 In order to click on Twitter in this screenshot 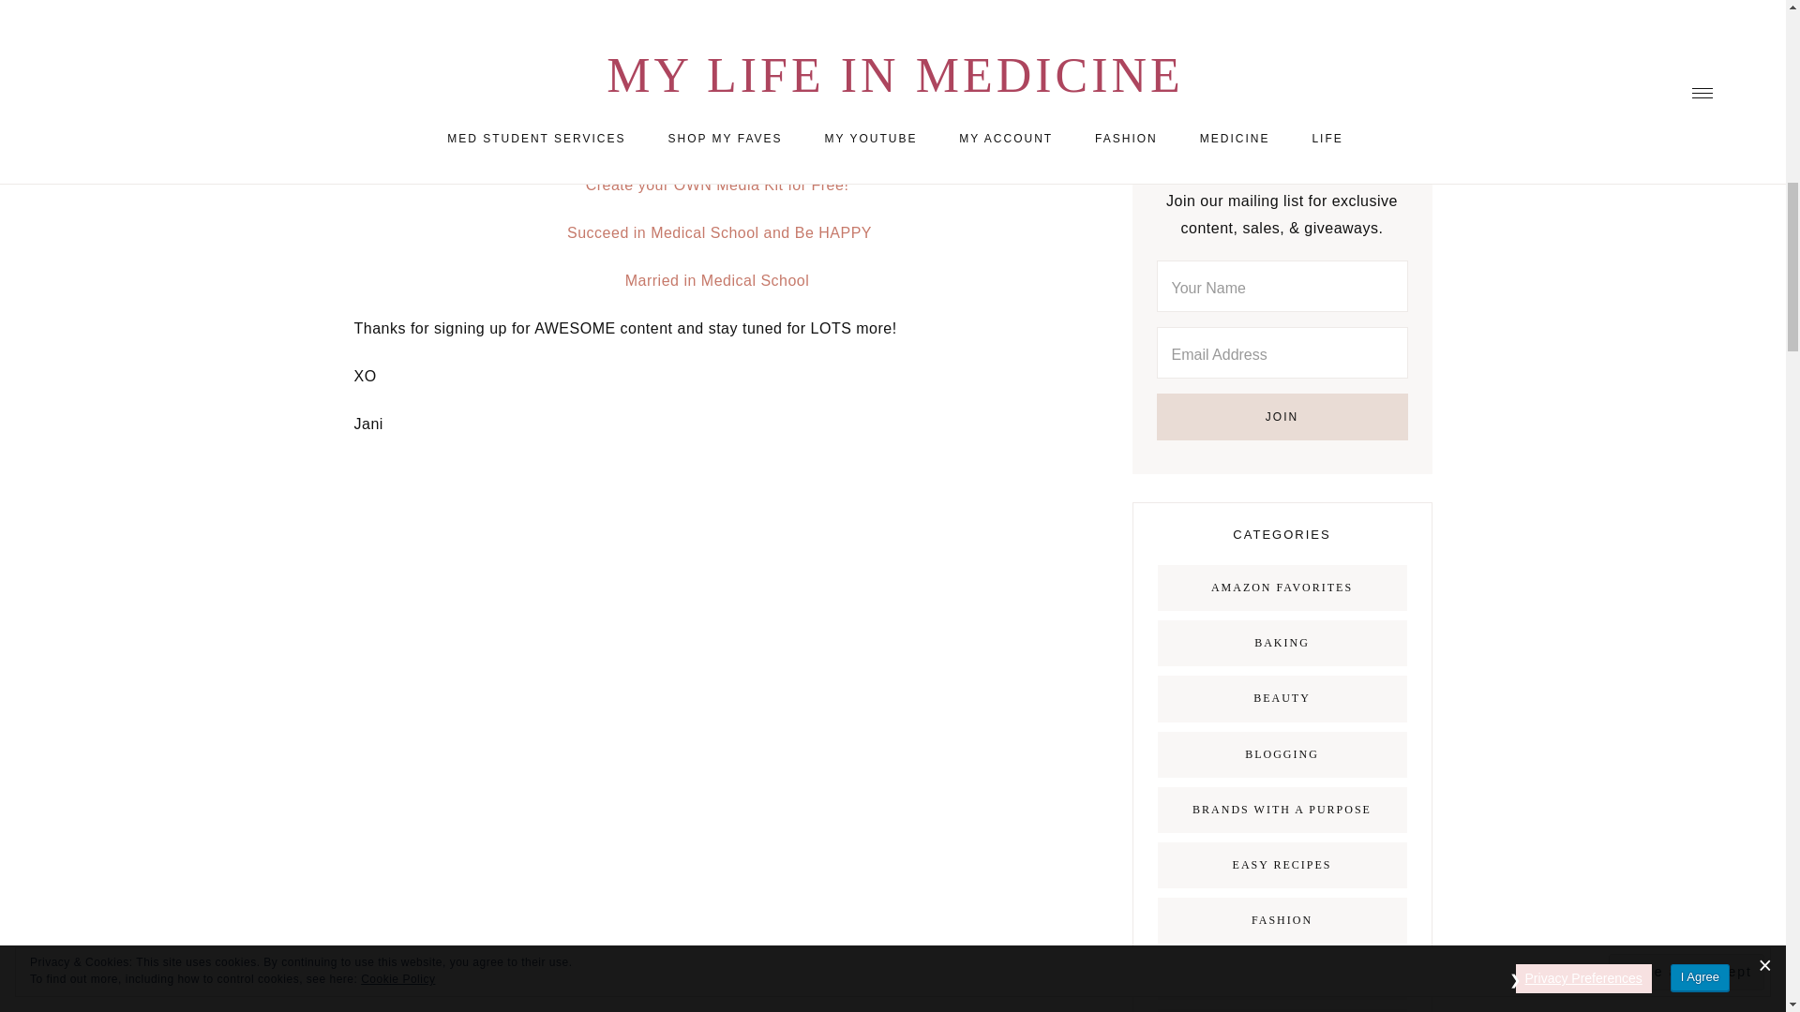, I will do `click(1327, 24)`.